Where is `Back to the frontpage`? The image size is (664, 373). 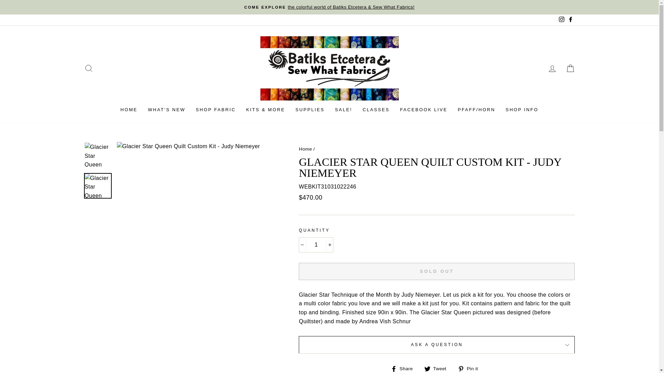
Back to the frontpage is located at coordinates (305, 149).